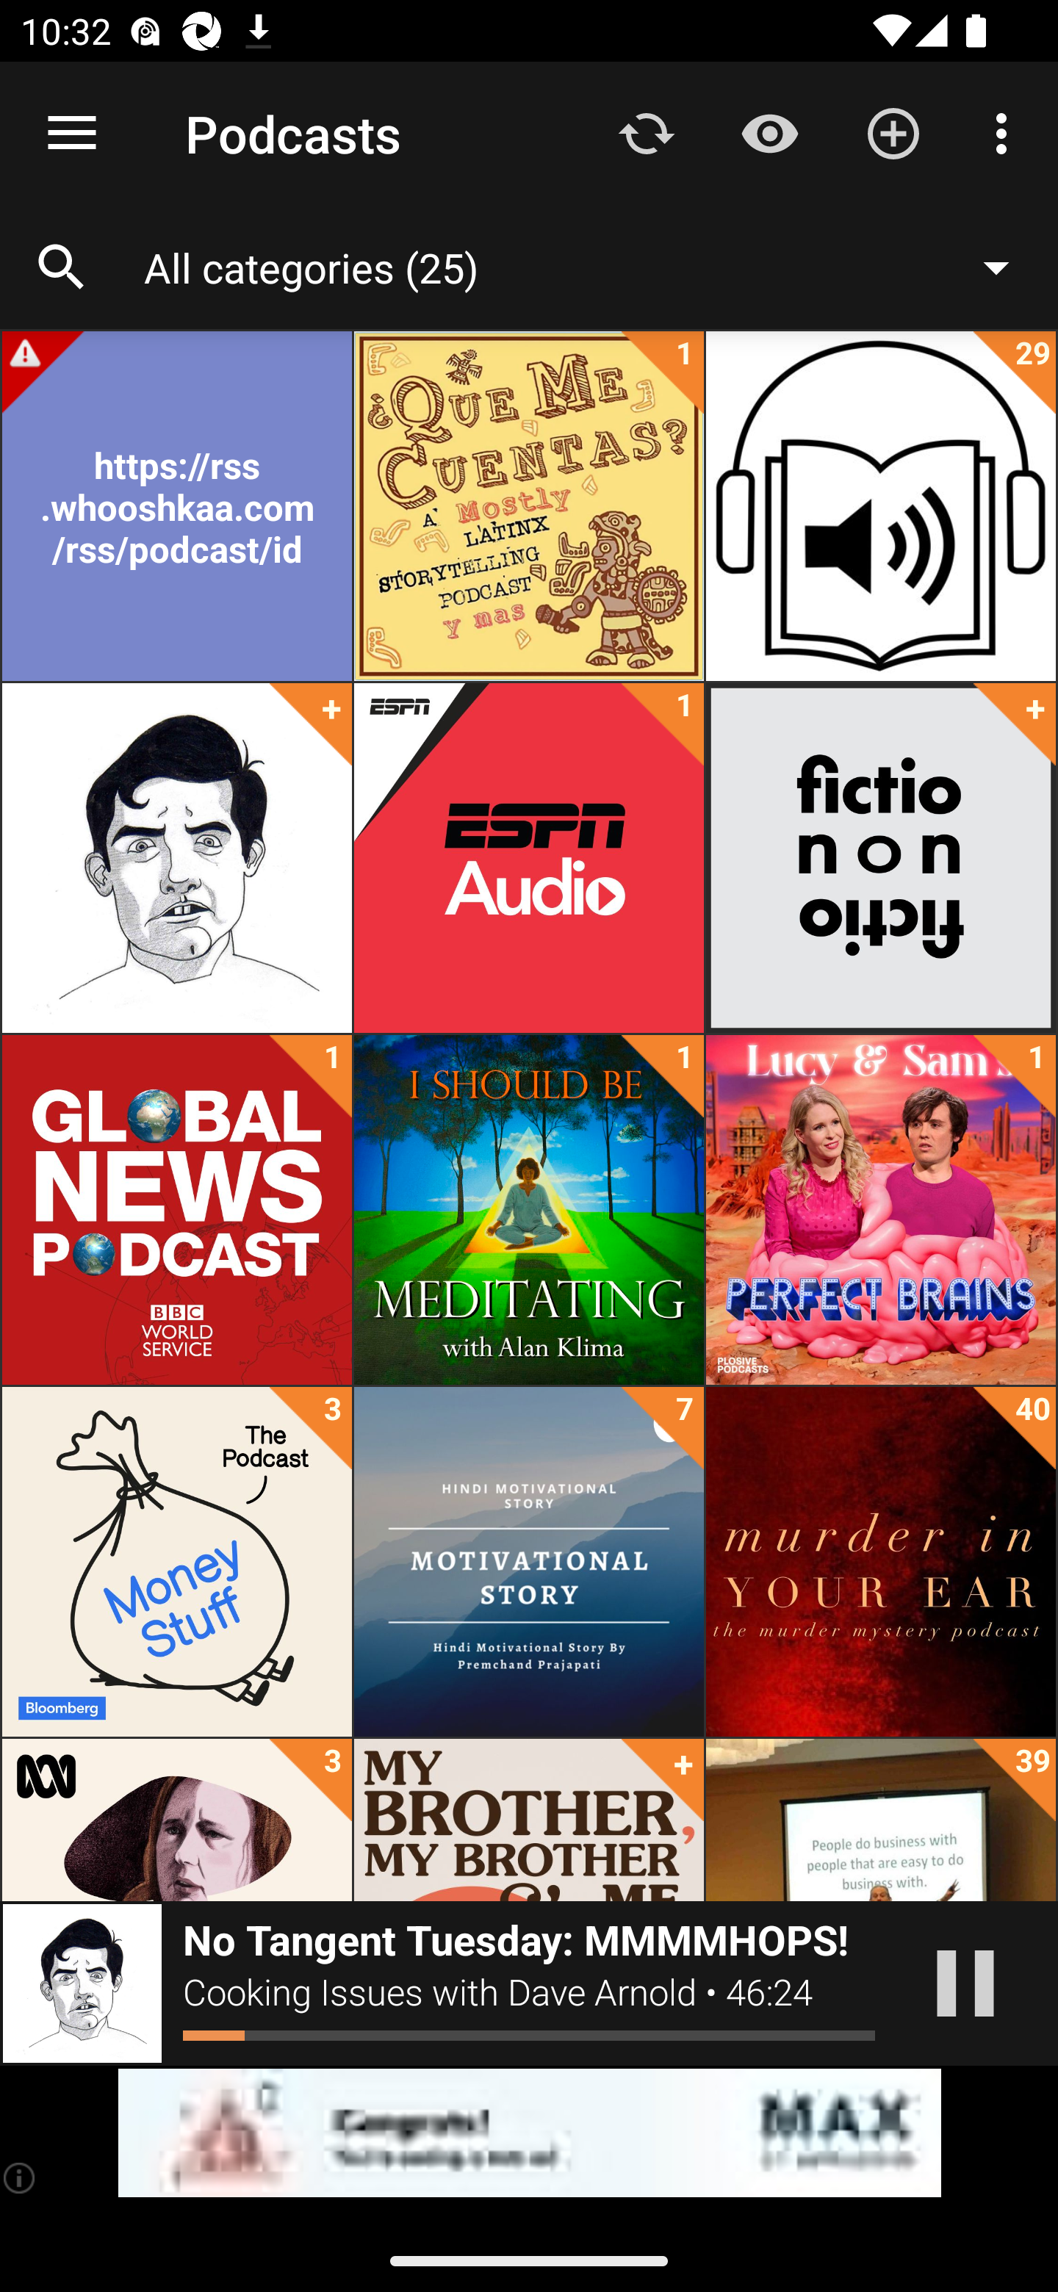  What do you see at coordinates (880, 858) in the screenshot?
I see `fiction/non/fiction +` at bounding box center [880, 858].